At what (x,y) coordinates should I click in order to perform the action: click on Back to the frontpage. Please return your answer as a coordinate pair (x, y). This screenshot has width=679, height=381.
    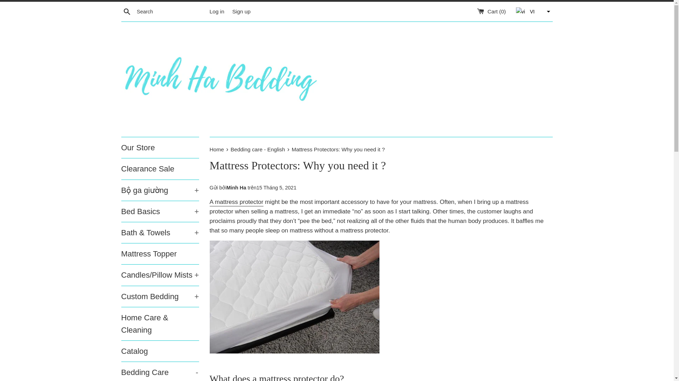
    Looking at the image, I should click on (217, 149).